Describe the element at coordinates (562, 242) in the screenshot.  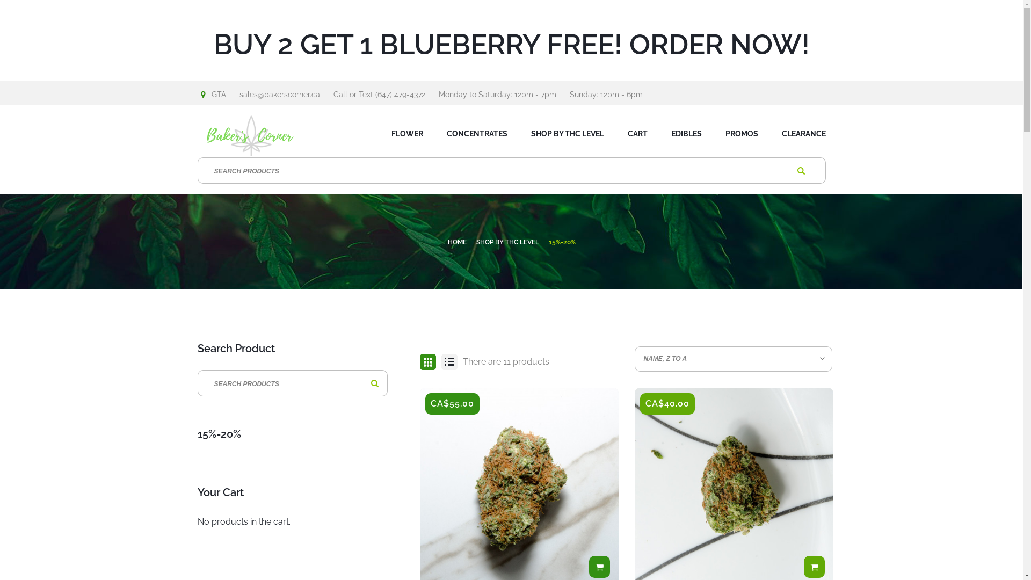
I see `15%-20%` at that location.